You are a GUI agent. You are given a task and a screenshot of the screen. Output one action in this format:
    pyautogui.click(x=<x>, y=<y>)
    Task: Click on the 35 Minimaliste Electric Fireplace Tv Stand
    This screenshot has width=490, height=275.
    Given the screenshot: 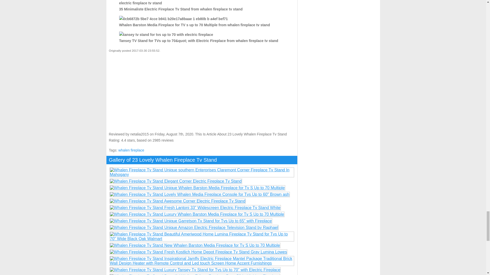 What is the action you would take?
    pyautogui.click(x=202, y=3)
    